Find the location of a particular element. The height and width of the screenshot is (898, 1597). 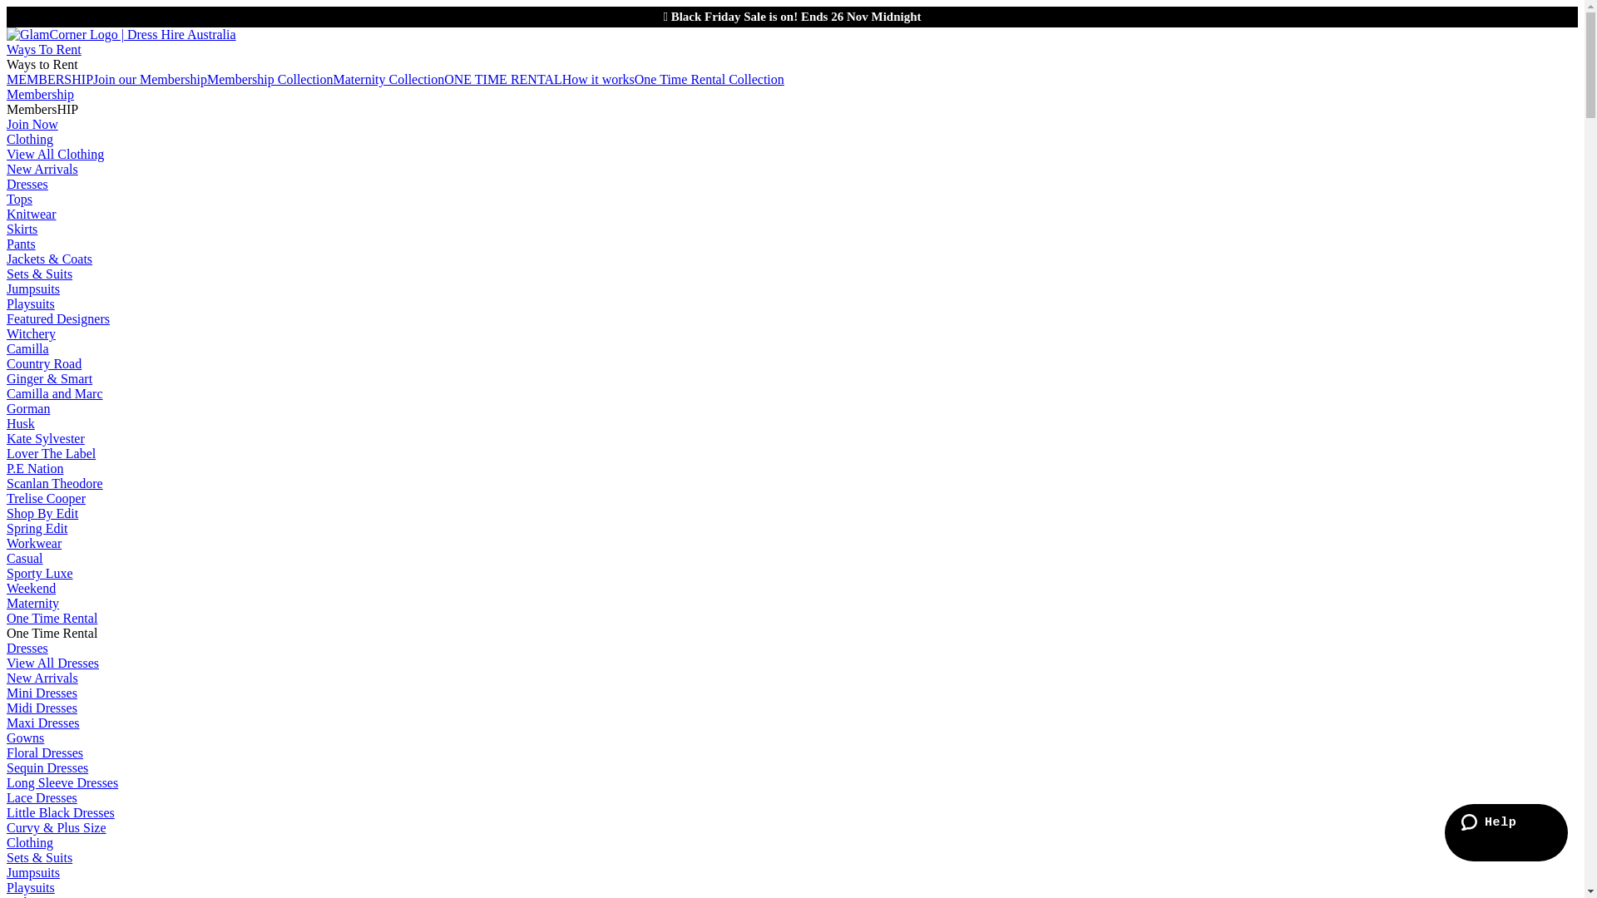

Tops is located at coordinates (20, 200).